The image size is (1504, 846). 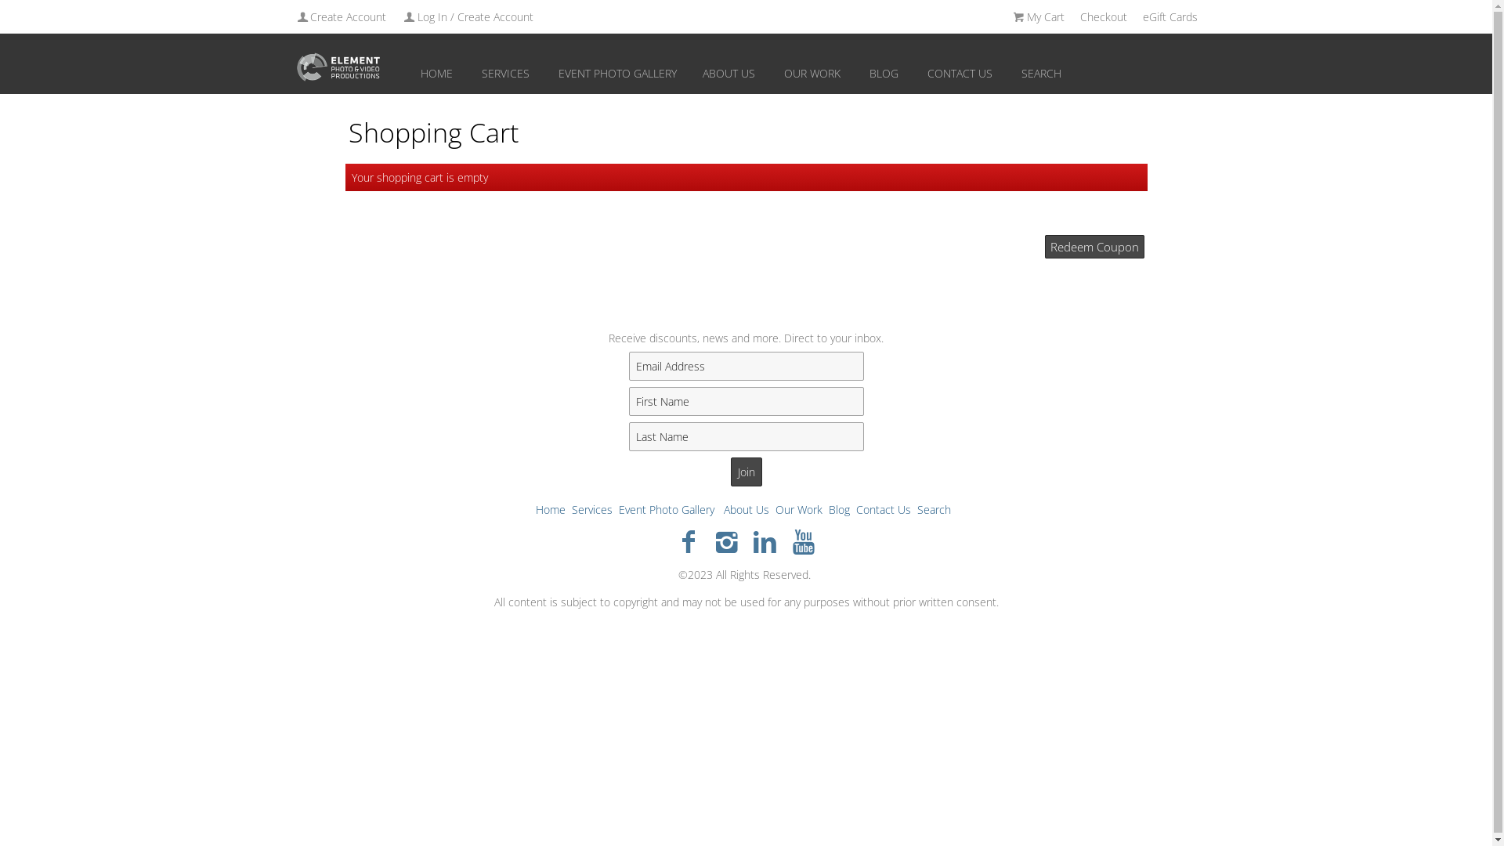 I want to click on Services, so click(x=592, y=509).